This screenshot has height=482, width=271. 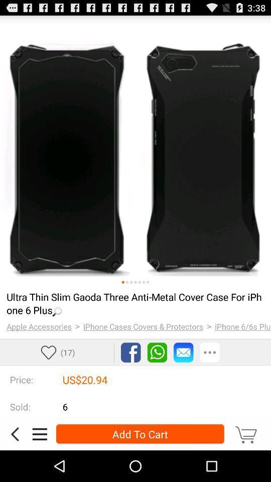 What do you see at coordinates (243, 326) in the screenshot?
I see `turn off item next to the >` at bounding box center [243, 326].